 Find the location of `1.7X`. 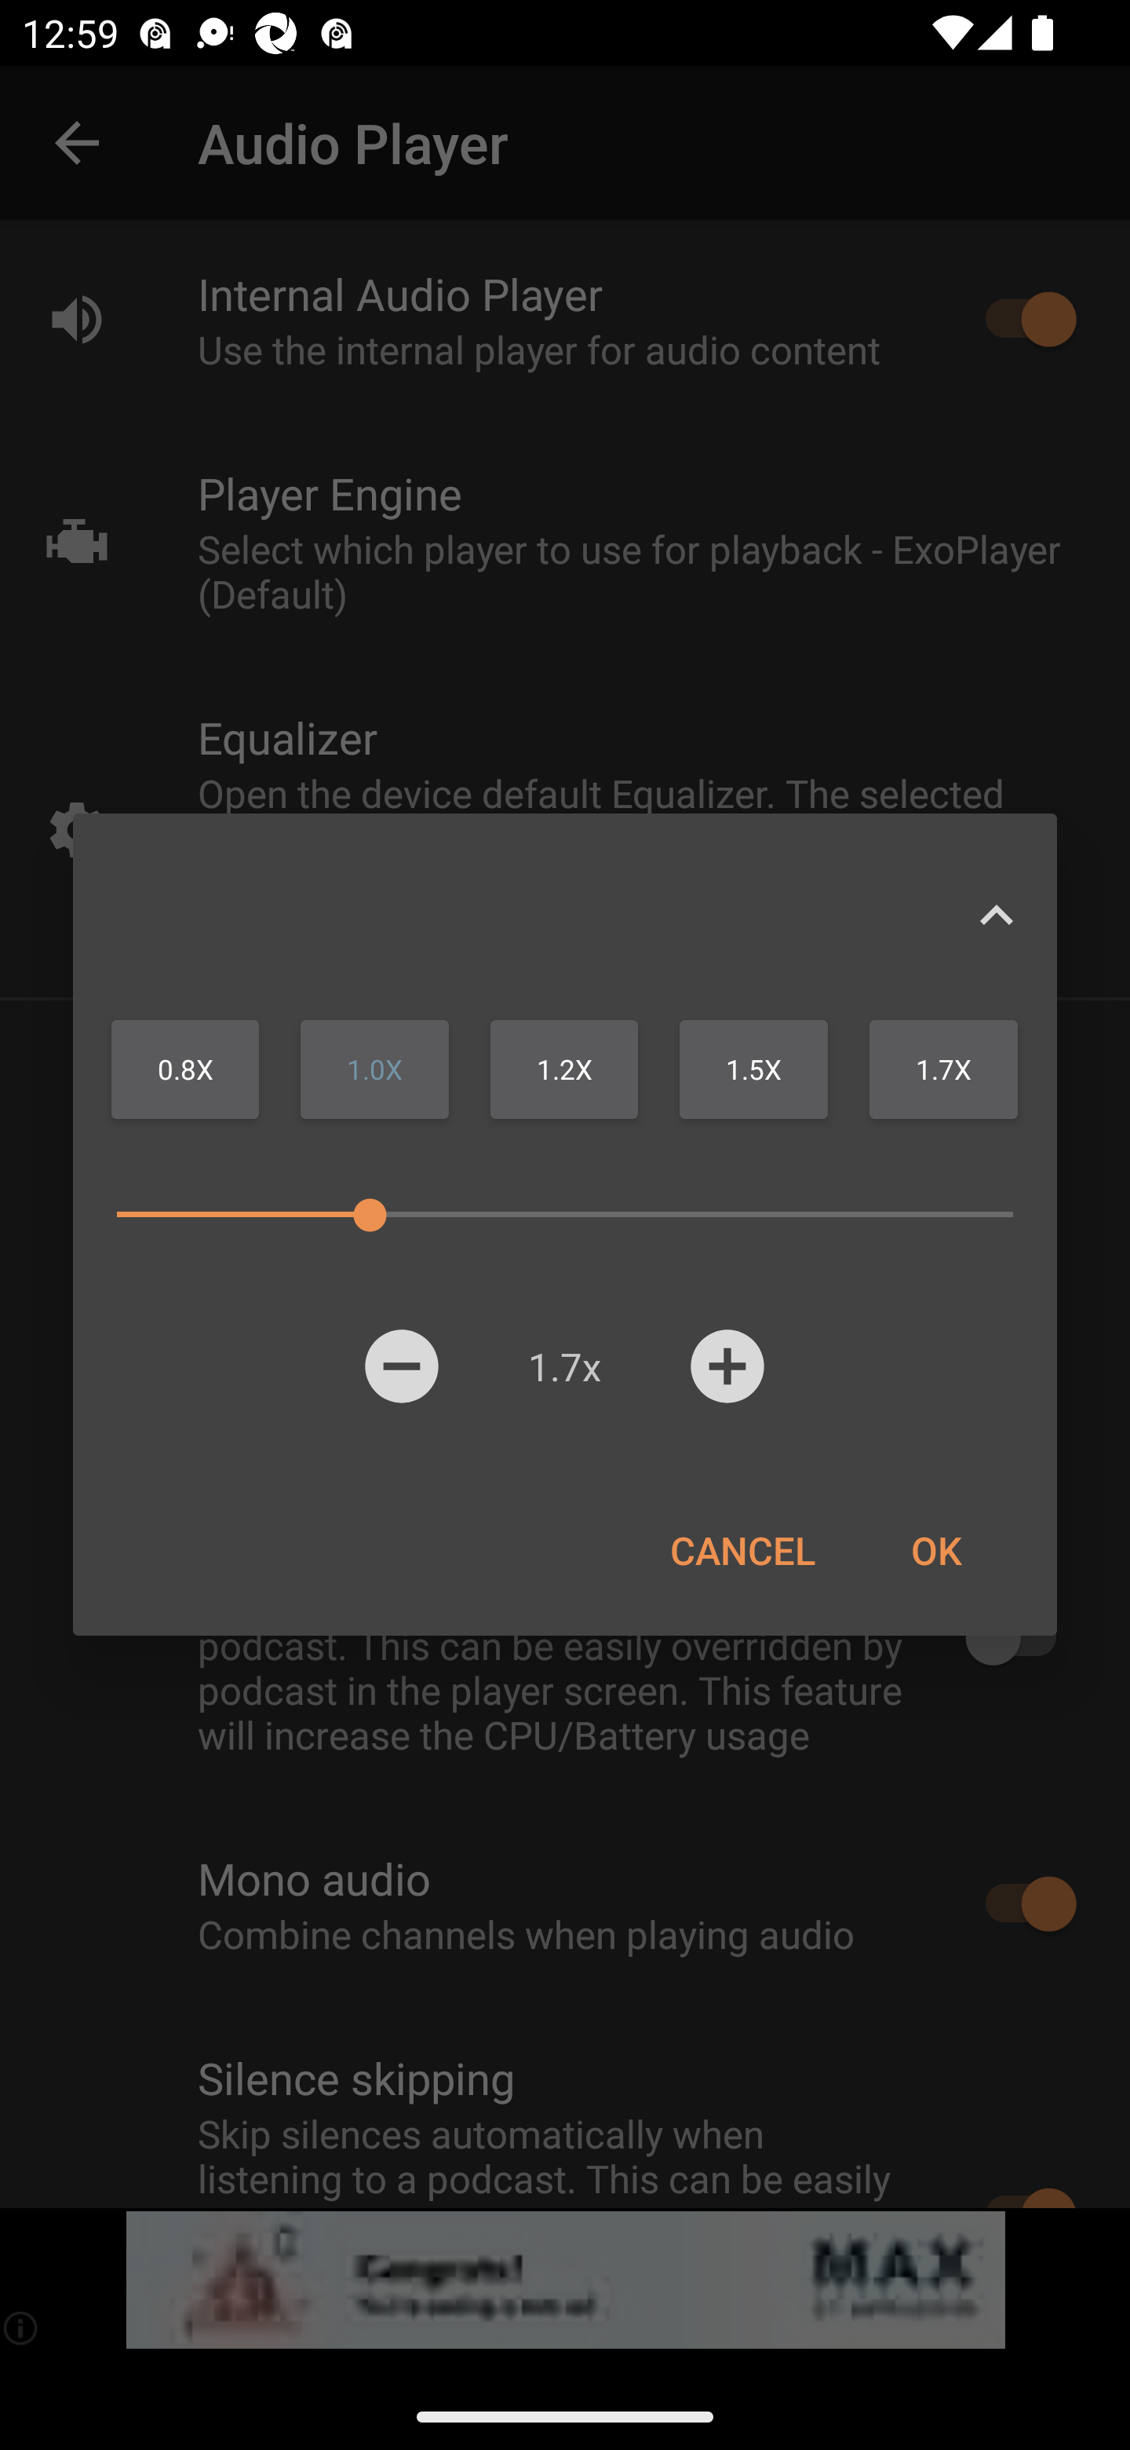

1.7X is located at coordinates (943, 1070).